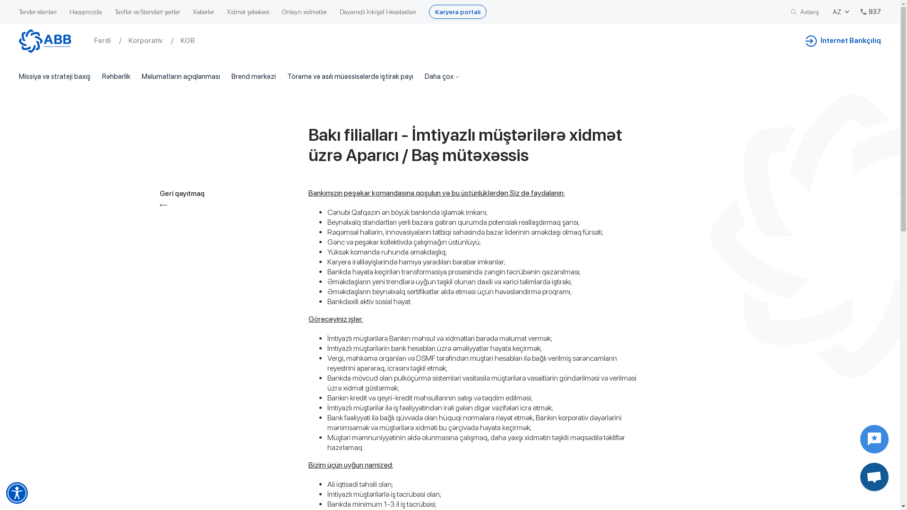  I want to click on Korporativ, so click(154, 41).